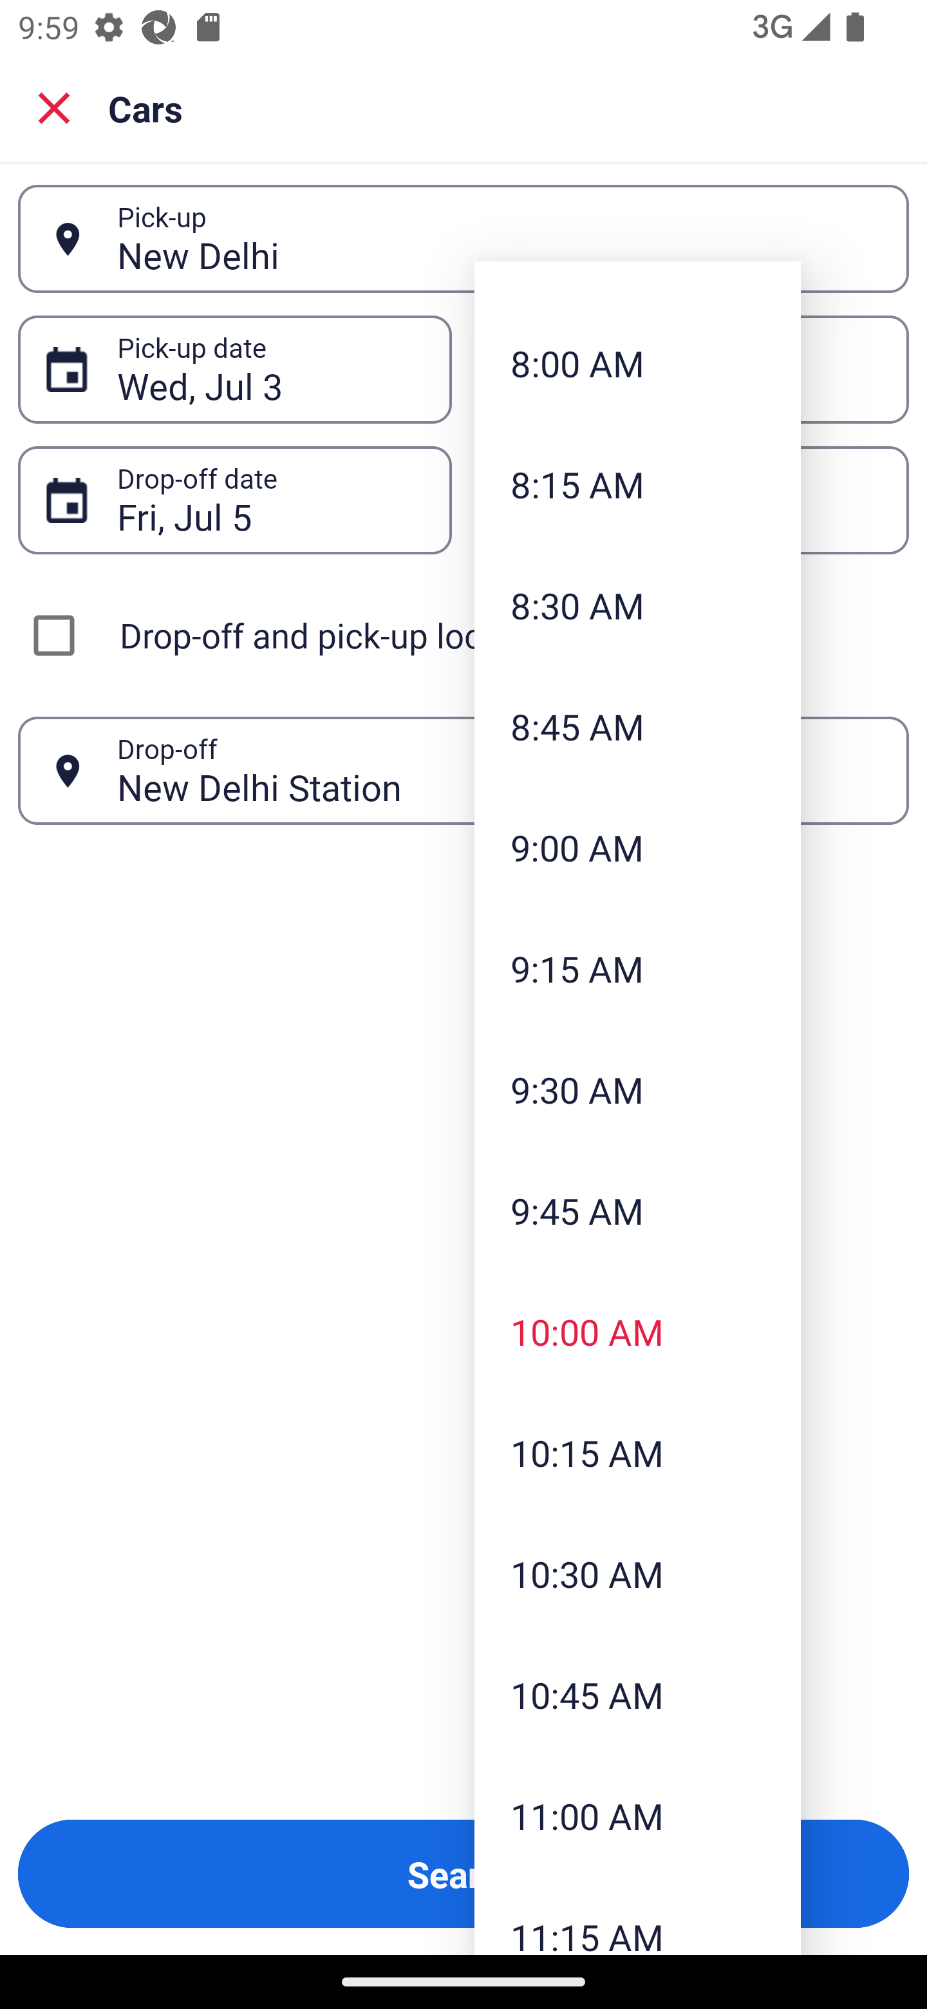  I want to click on 10:15 AM, so click(637, 1453).